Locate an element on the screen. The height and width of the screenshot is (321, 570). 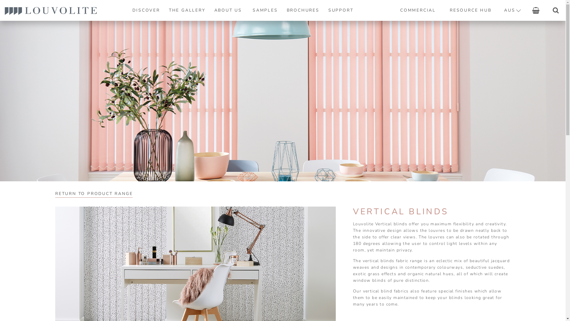
DISCOVER is located at coordinates (146, 10).